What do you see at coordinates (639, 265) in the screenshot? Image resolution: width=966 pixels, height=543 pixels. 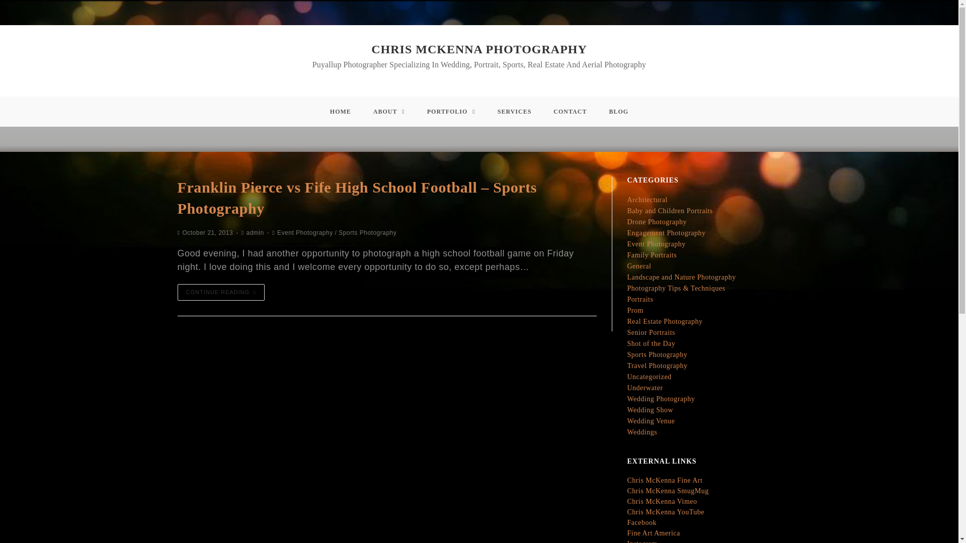 I see `General` at bounding box center [639, 265].